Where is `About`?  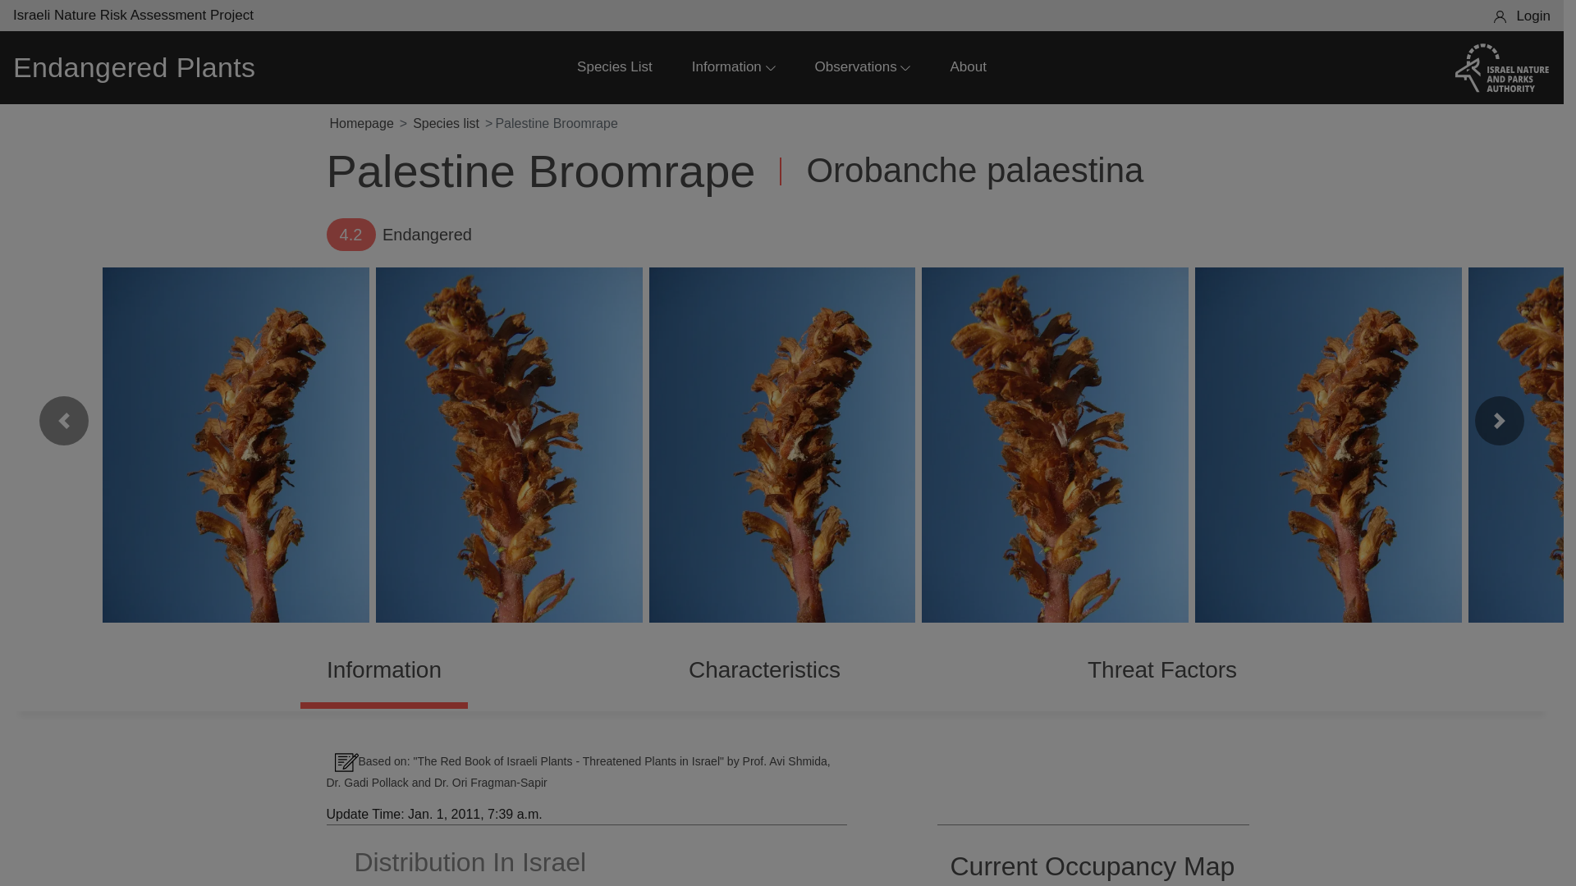 About is located at coordinates (968, 67).